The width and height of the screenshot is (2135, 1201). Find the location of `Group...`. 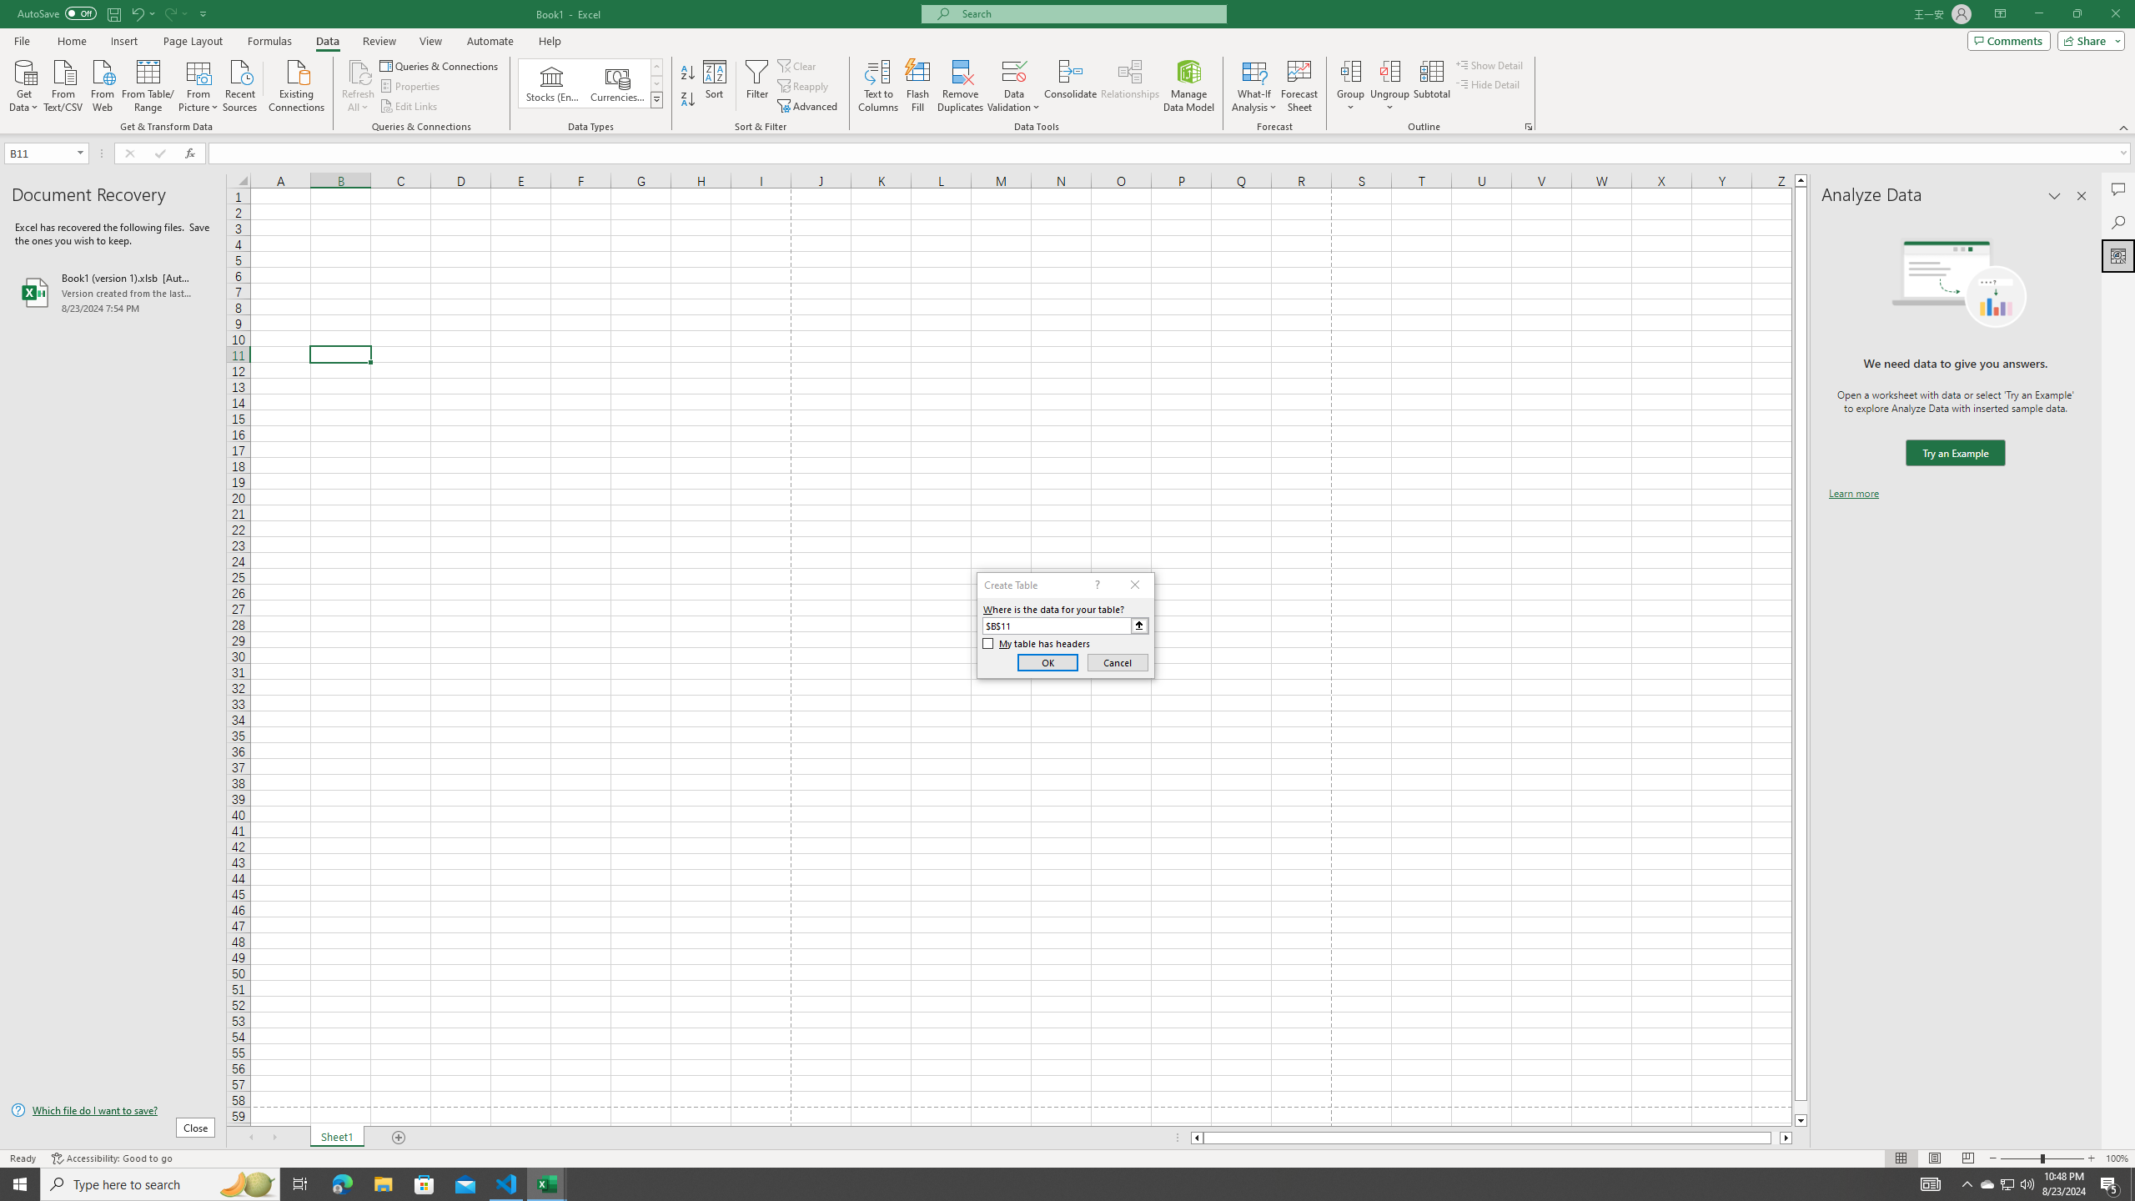

Group... is located at coordinates (1351, 71).